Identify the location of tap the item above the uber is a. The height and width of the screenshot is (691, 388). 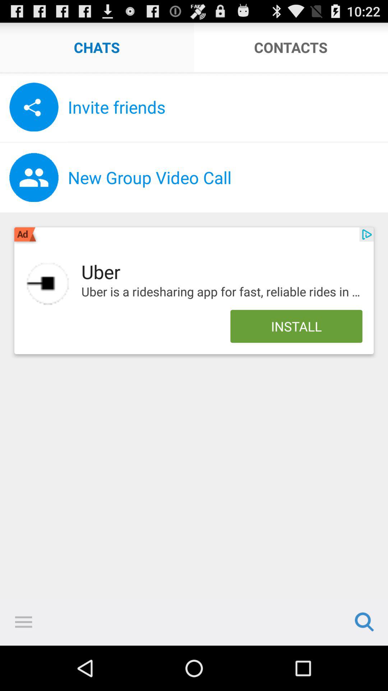
(366, 234).